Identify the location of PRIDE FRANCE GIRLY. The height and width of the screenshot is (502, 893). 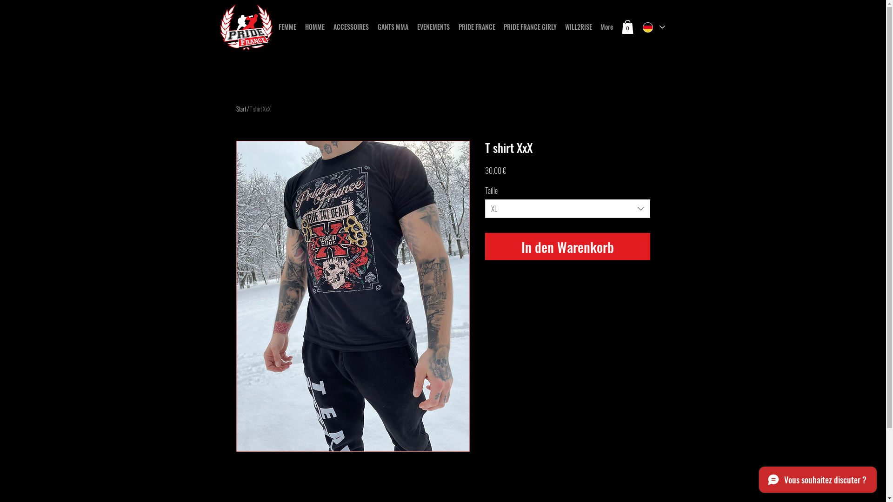
(532, 27).